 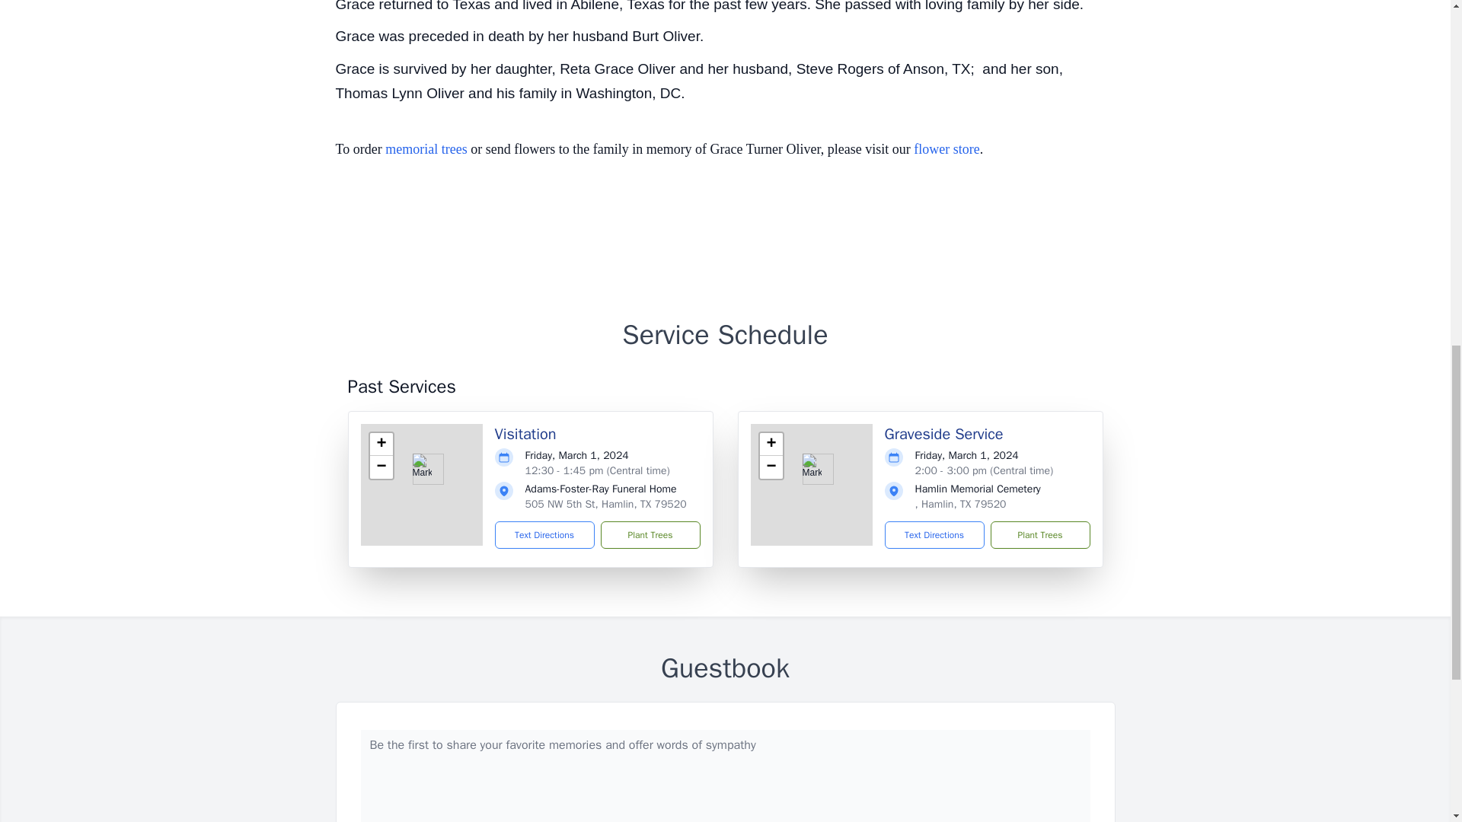 I want to click on Zoom out, so click(x=771, y=467).